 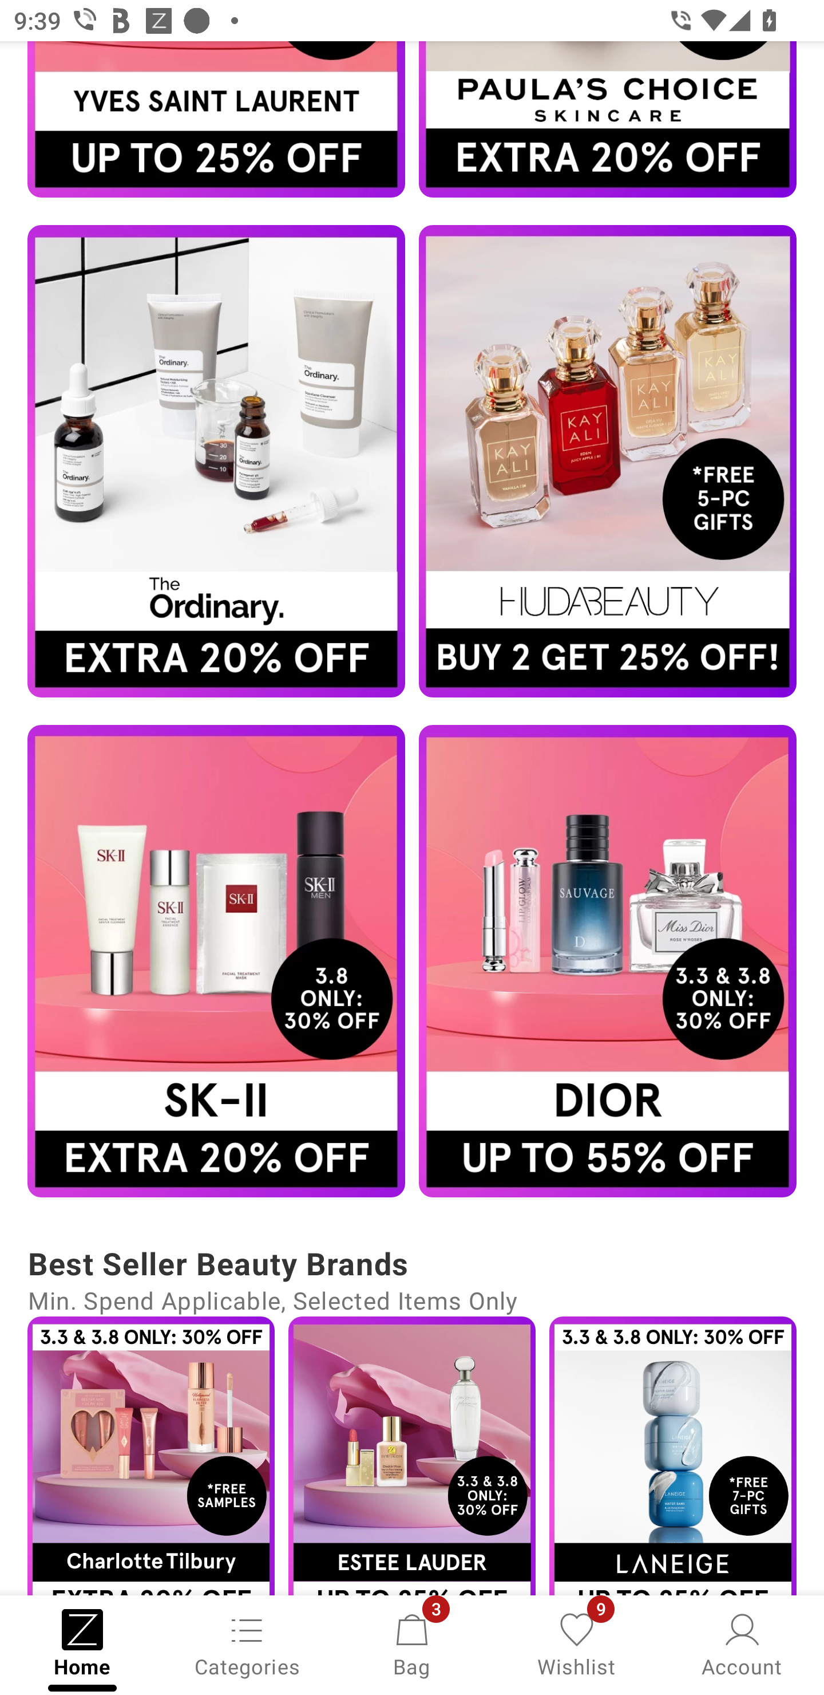 I want to click on Account, so click(x=742, y=1643).